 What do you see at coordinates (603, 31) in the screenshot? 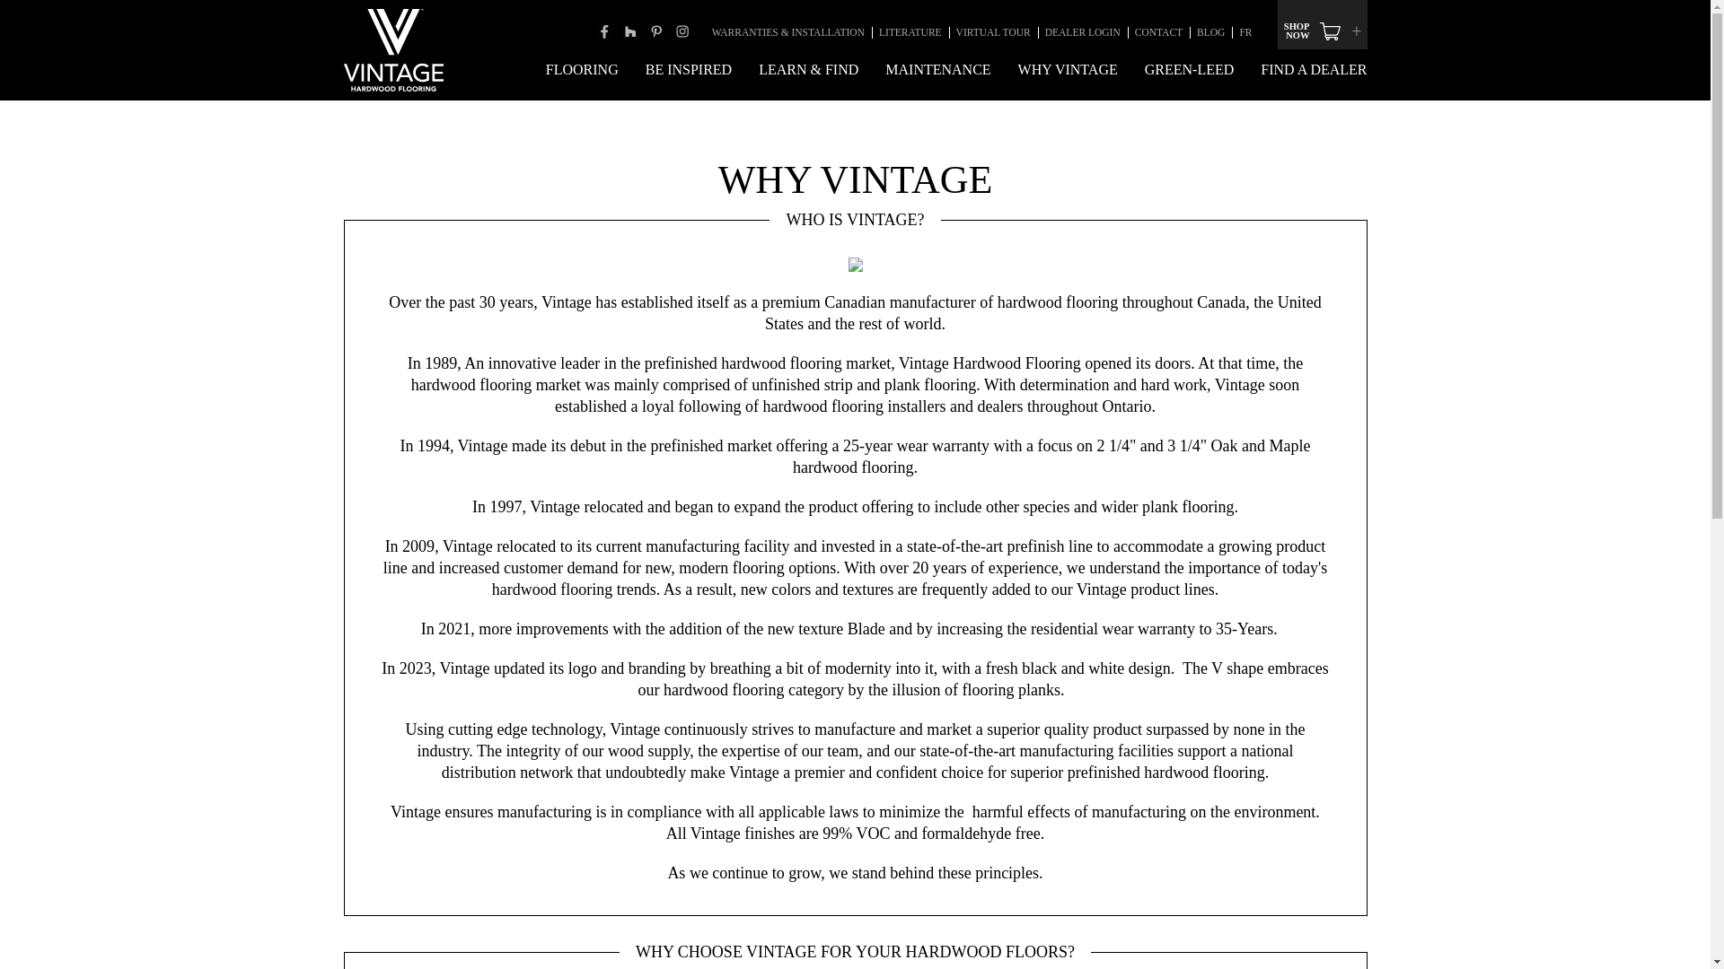
I see `FACEBOOK` at bounding box center [603, 31].